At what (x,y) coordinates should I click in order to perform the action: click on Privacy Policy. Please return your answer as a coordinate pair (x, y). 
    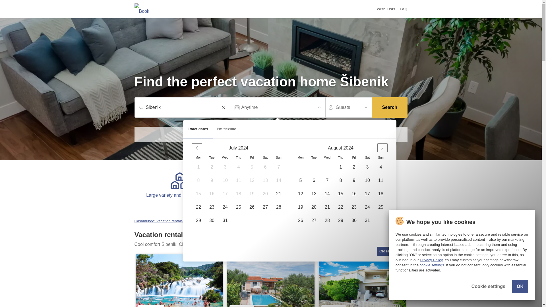
    Looking at the image, I should click on (431, 260).